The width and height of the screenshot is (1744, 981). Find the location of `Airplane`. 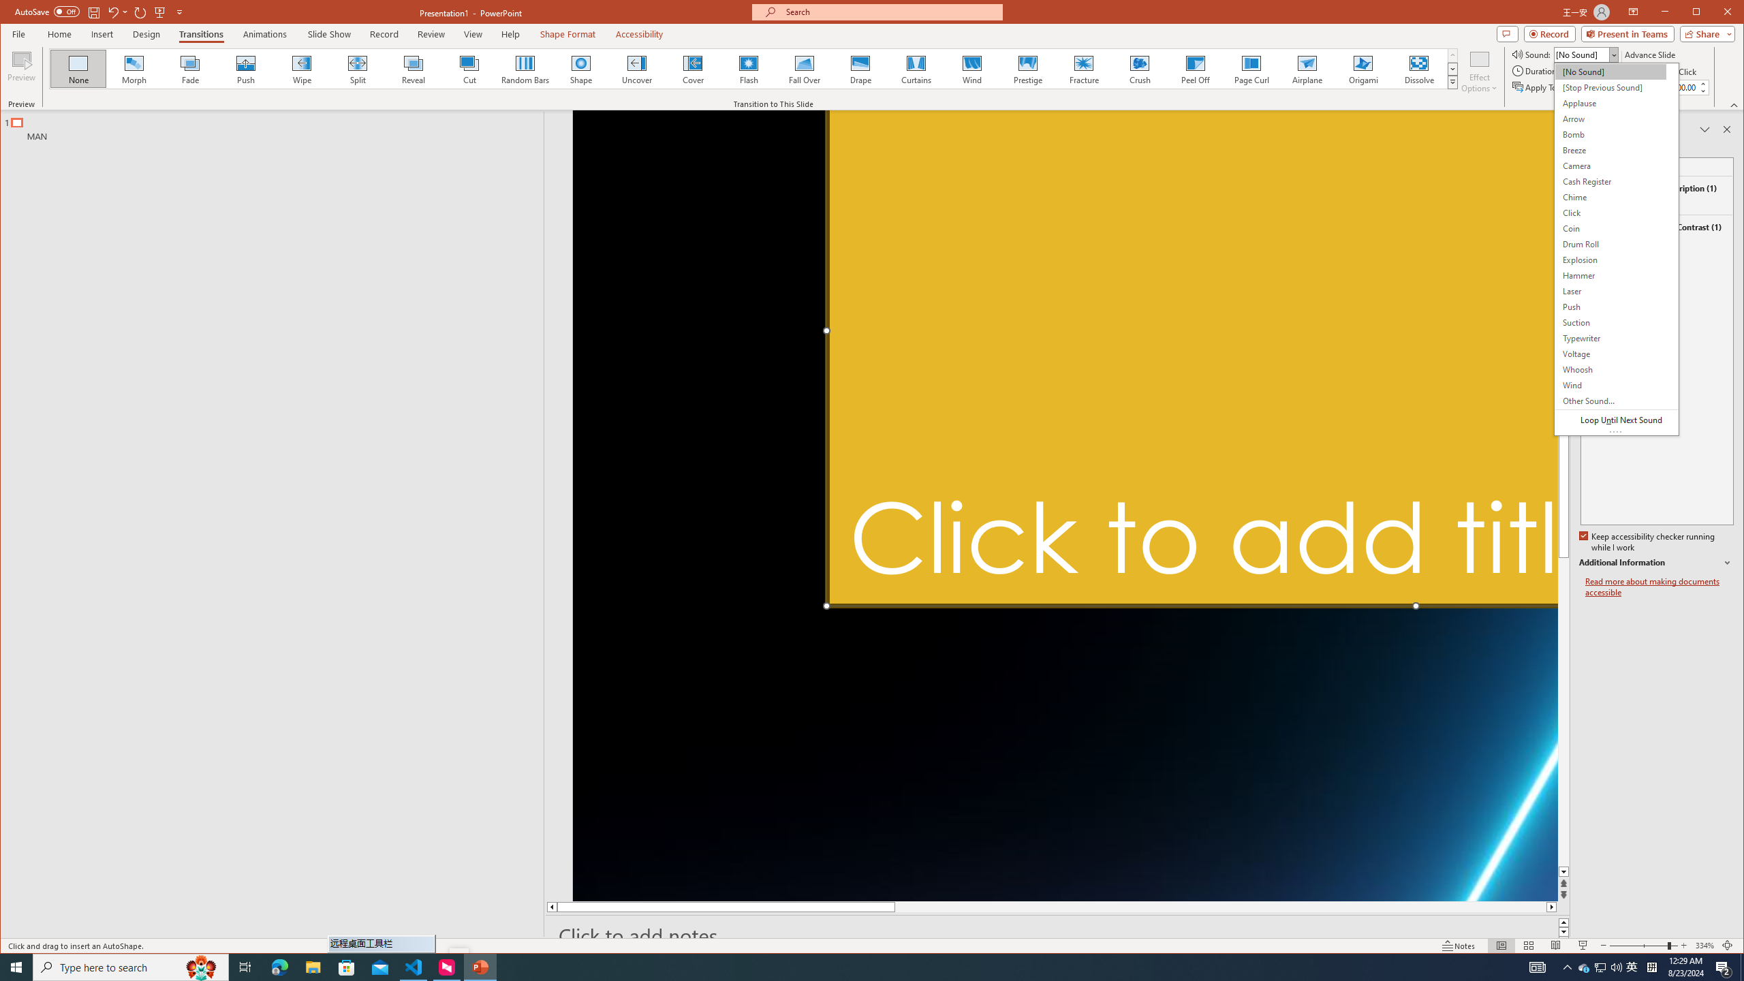

Airplane is located at coordinates (1308, 69).